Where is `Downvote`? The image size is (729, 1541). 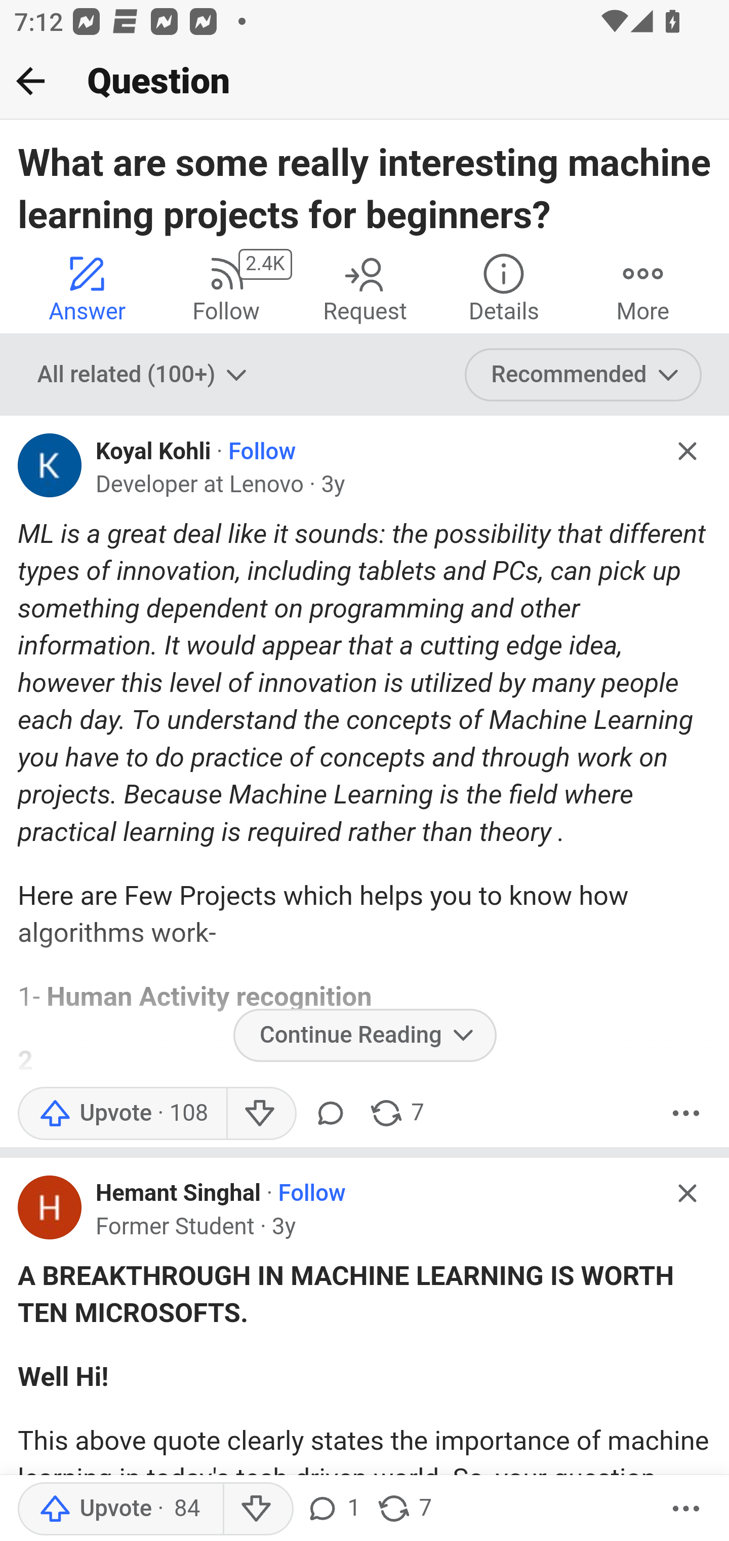
Downvote is located at coordinates (261, 1113).